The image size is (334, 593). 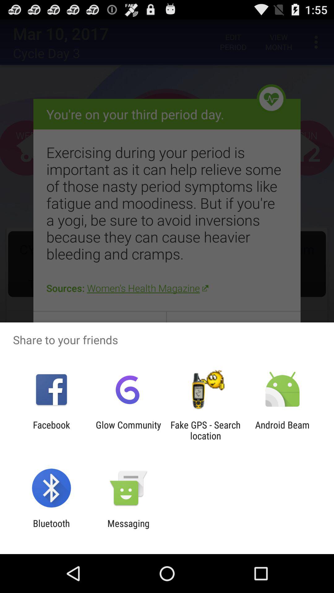 What do you see at coordinates (51, 430) in the screenshot?
I see `turn off the icon to the left of glow community icon` at bounding box center [51, 430].